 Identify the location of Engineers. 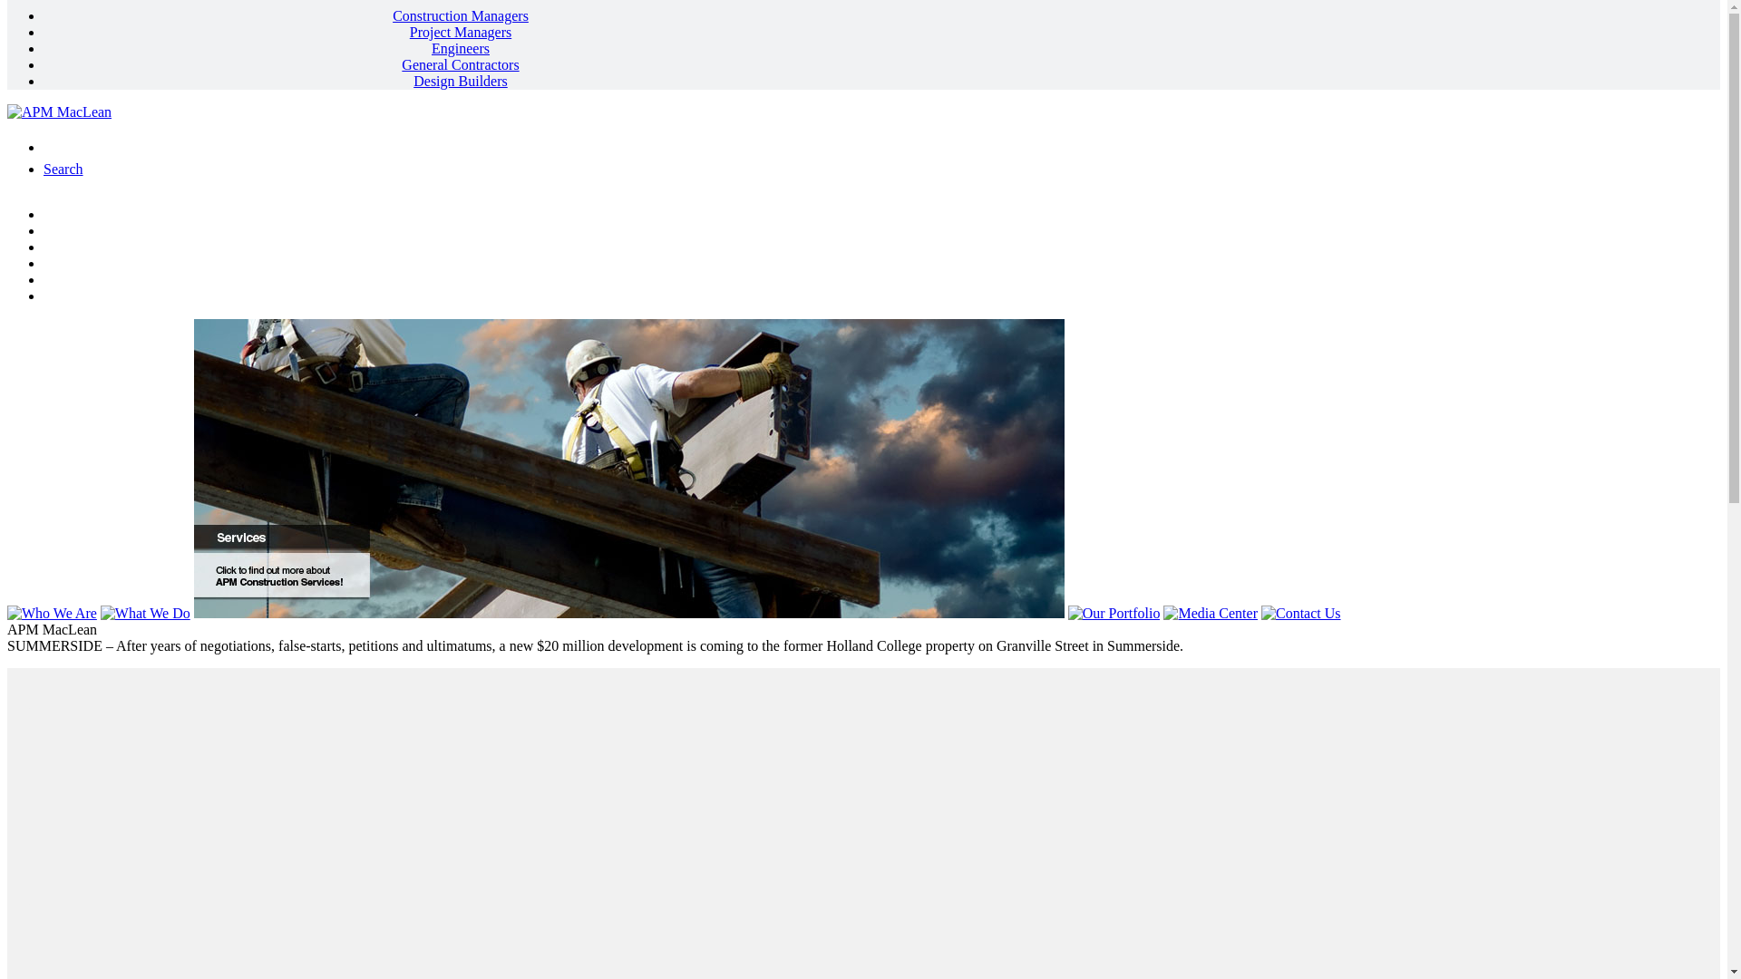
(461, 49).